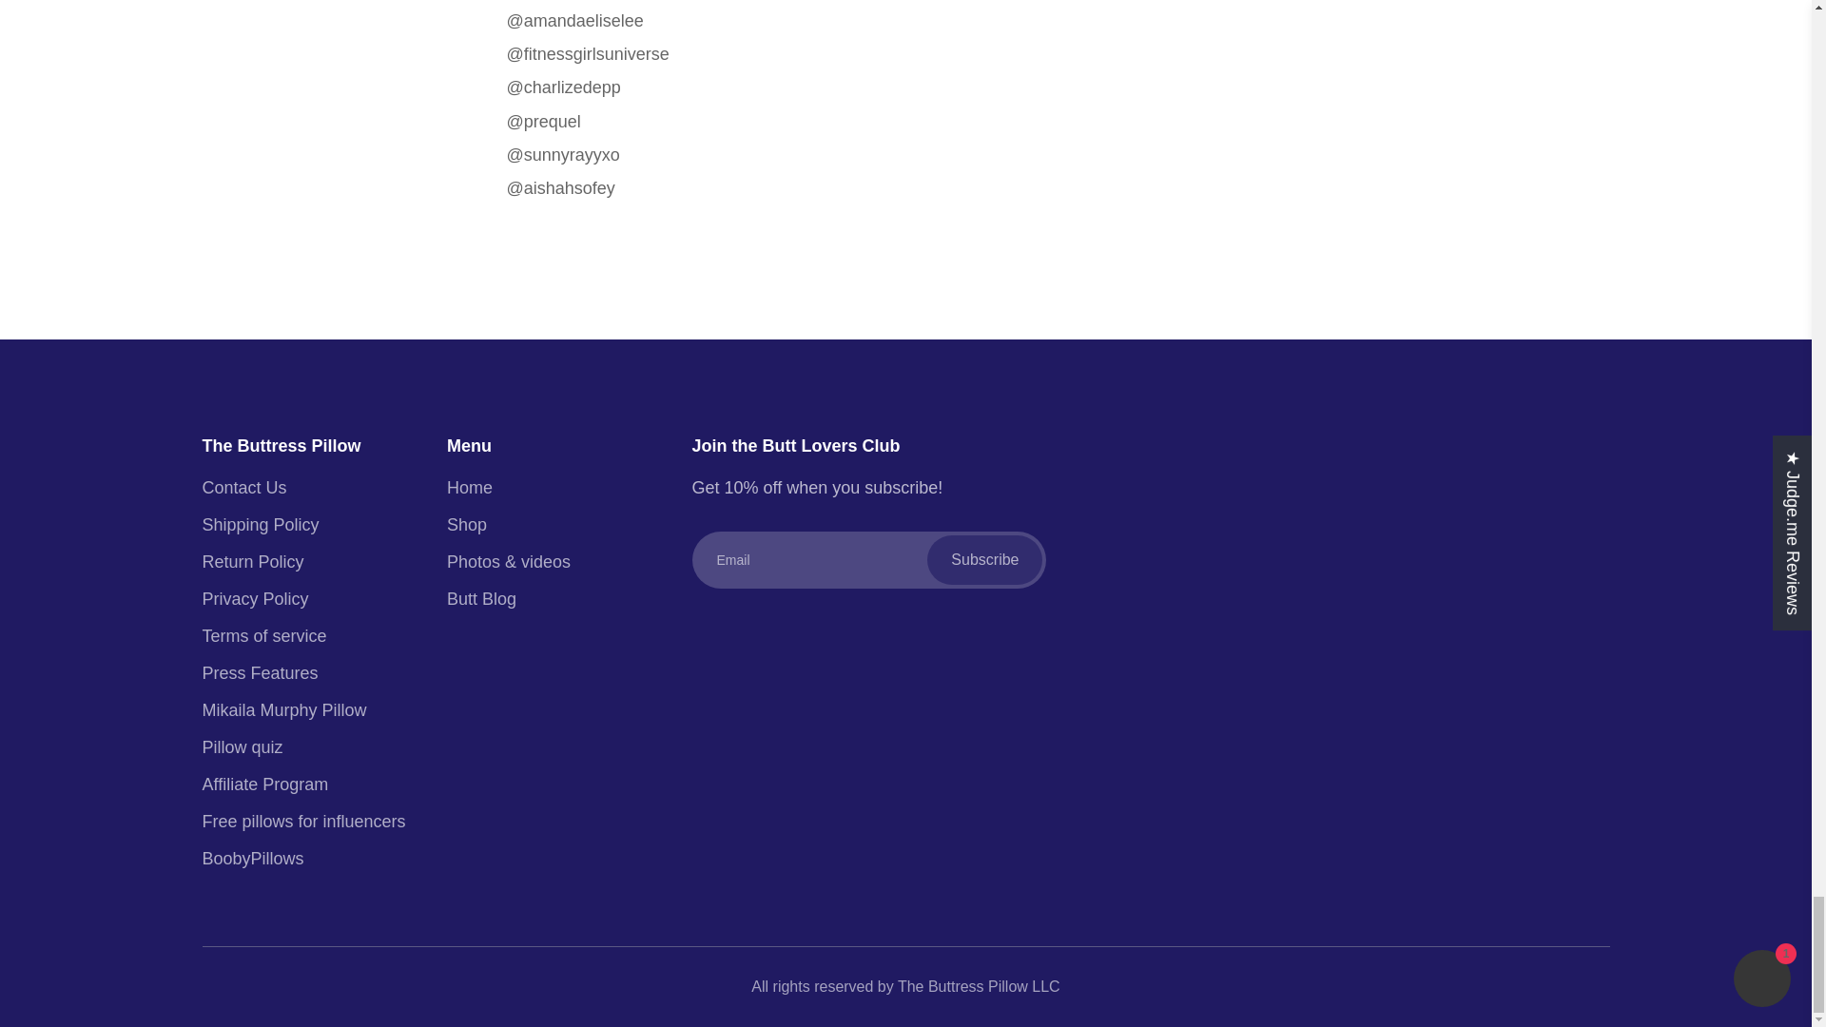 The image size is (1826, 1027). What do you see at coordinates (306, 561) in the screenshot?
I see `Return Policy` at bounding box center [306, 561].